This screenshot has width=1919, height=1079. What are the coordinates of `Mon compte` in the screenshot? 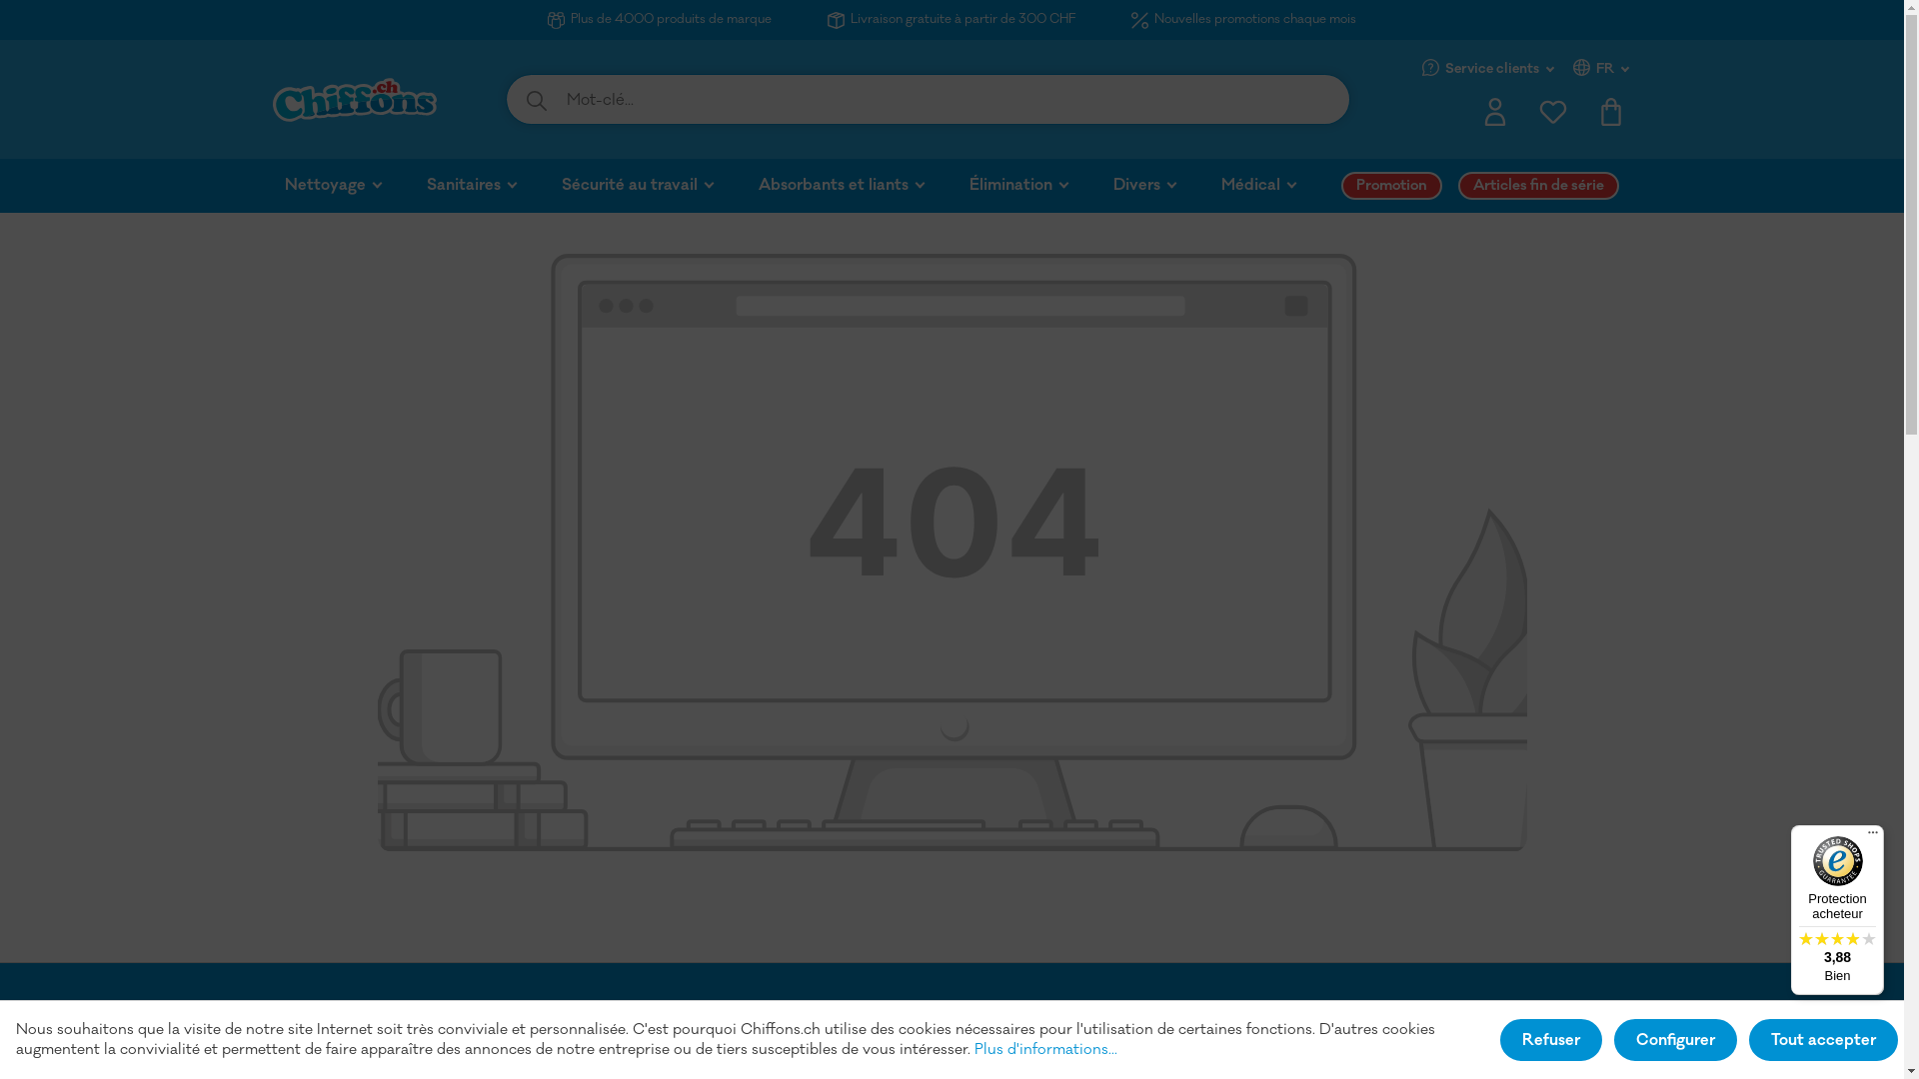 It's located at (1494, 118).